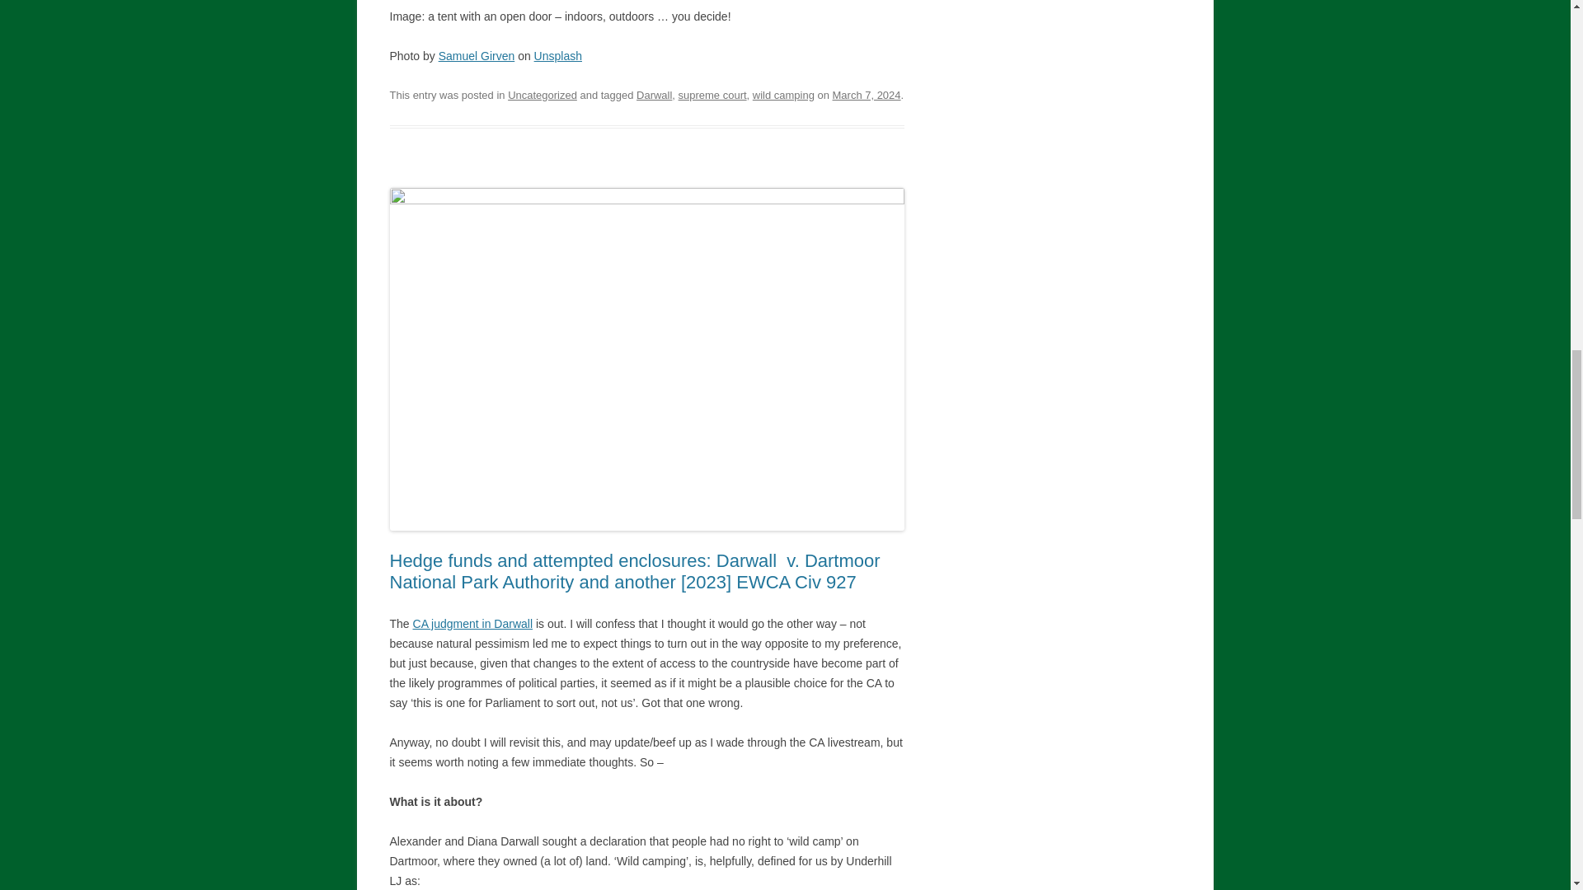  What do you see at coordinates (866, 96) in the screenshot?
I see `March 7, 2024` at bounding box center [866, 96].